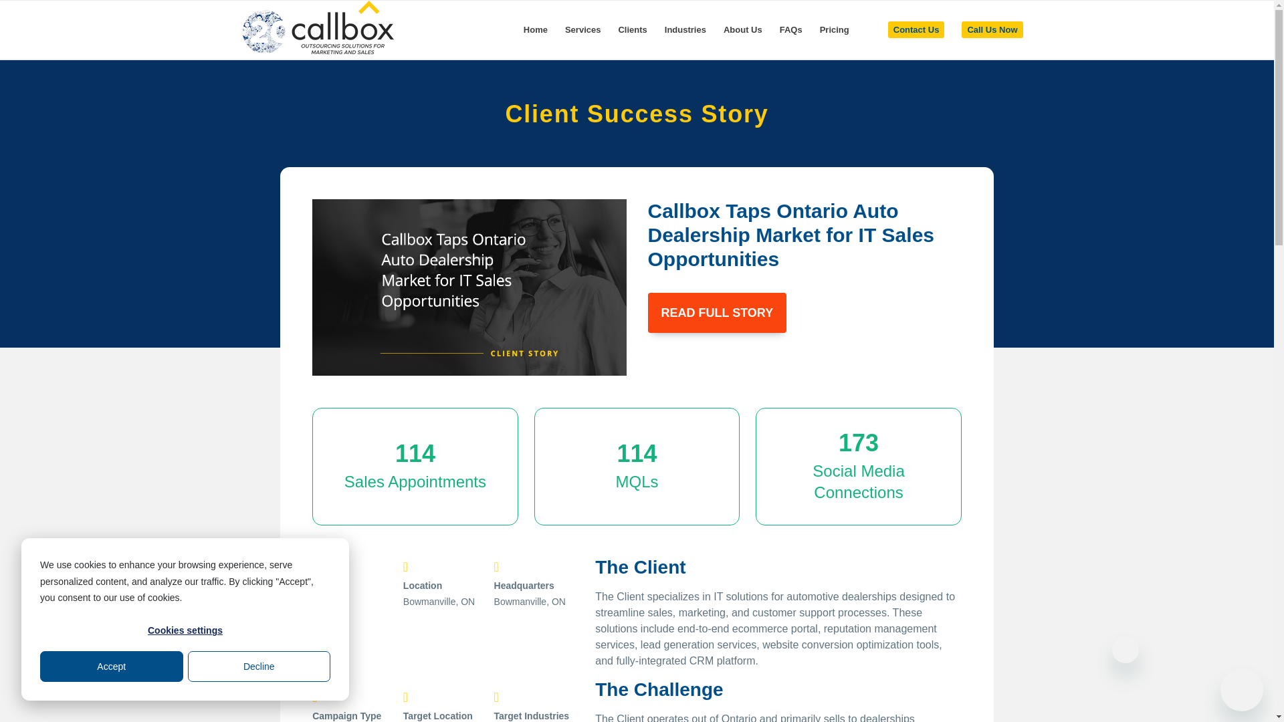 This screenshot has width=1284, height=722. Describe the element at coordinates (317, 29) in the screenshot. I see `Callbox - B2B Lead Generation Services` at that location.